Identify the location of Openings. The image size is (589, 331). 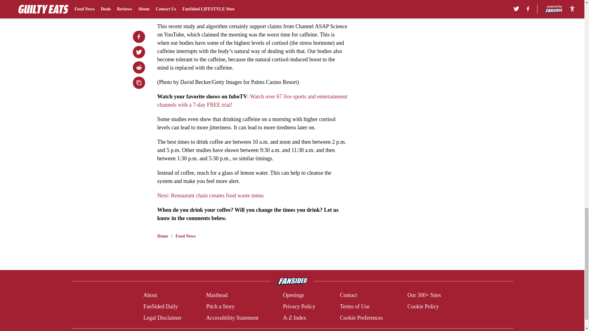
(293, 295).